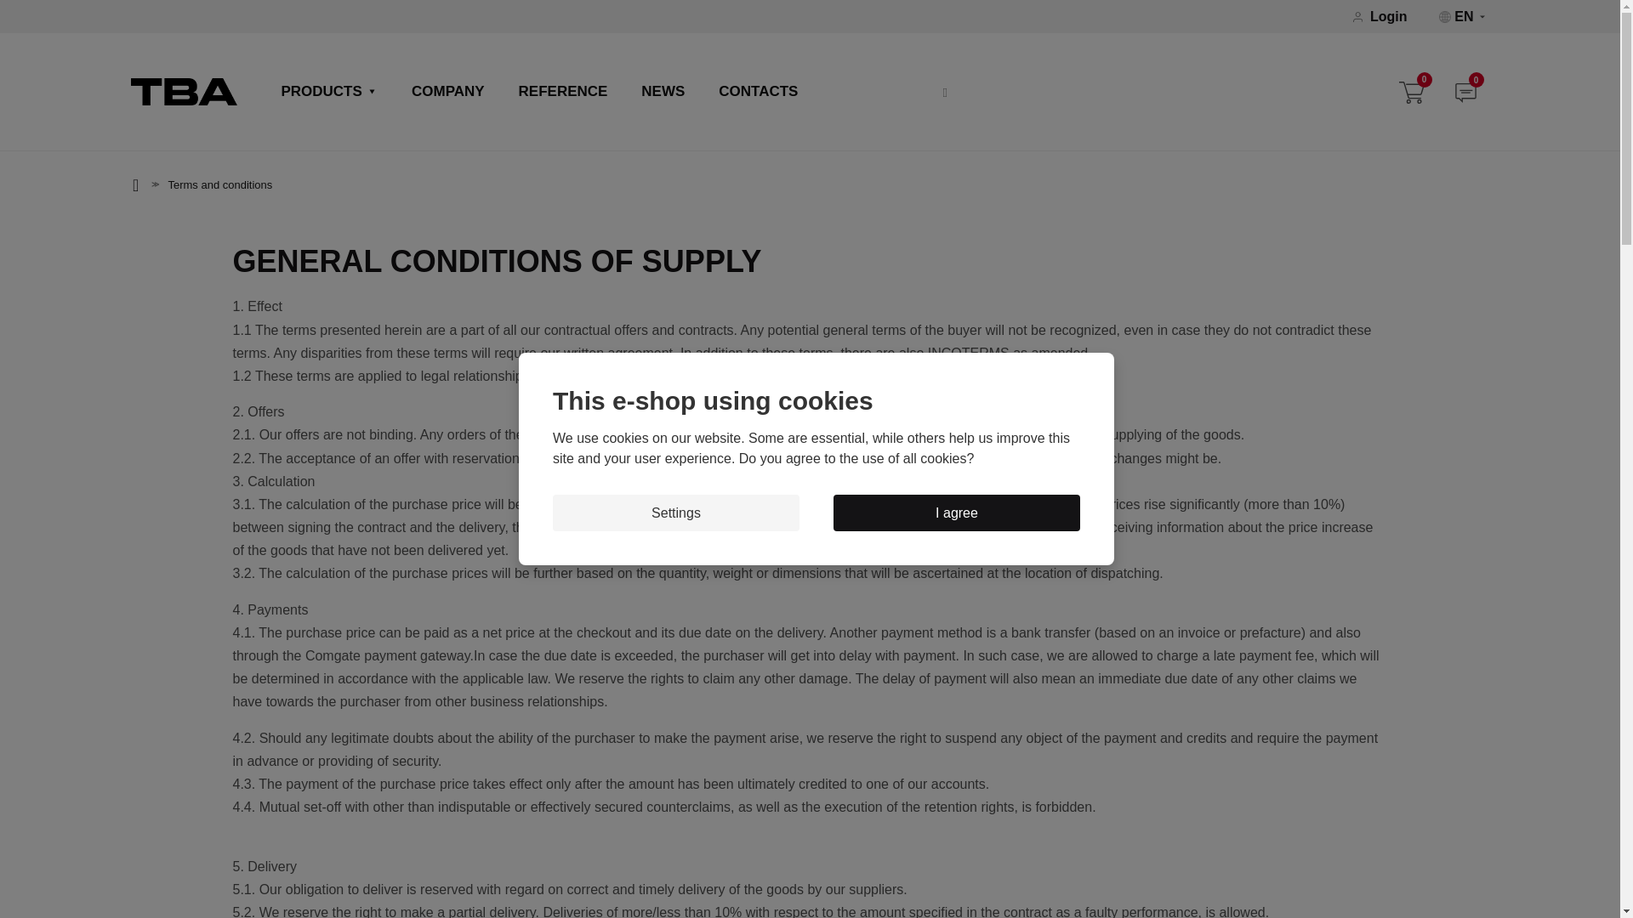 This screenshot has width=1633, height=918. What do you see at coordinates (563, 93) in the screenshot?
I see `REFERENCE` at bounding box center [563, 93].